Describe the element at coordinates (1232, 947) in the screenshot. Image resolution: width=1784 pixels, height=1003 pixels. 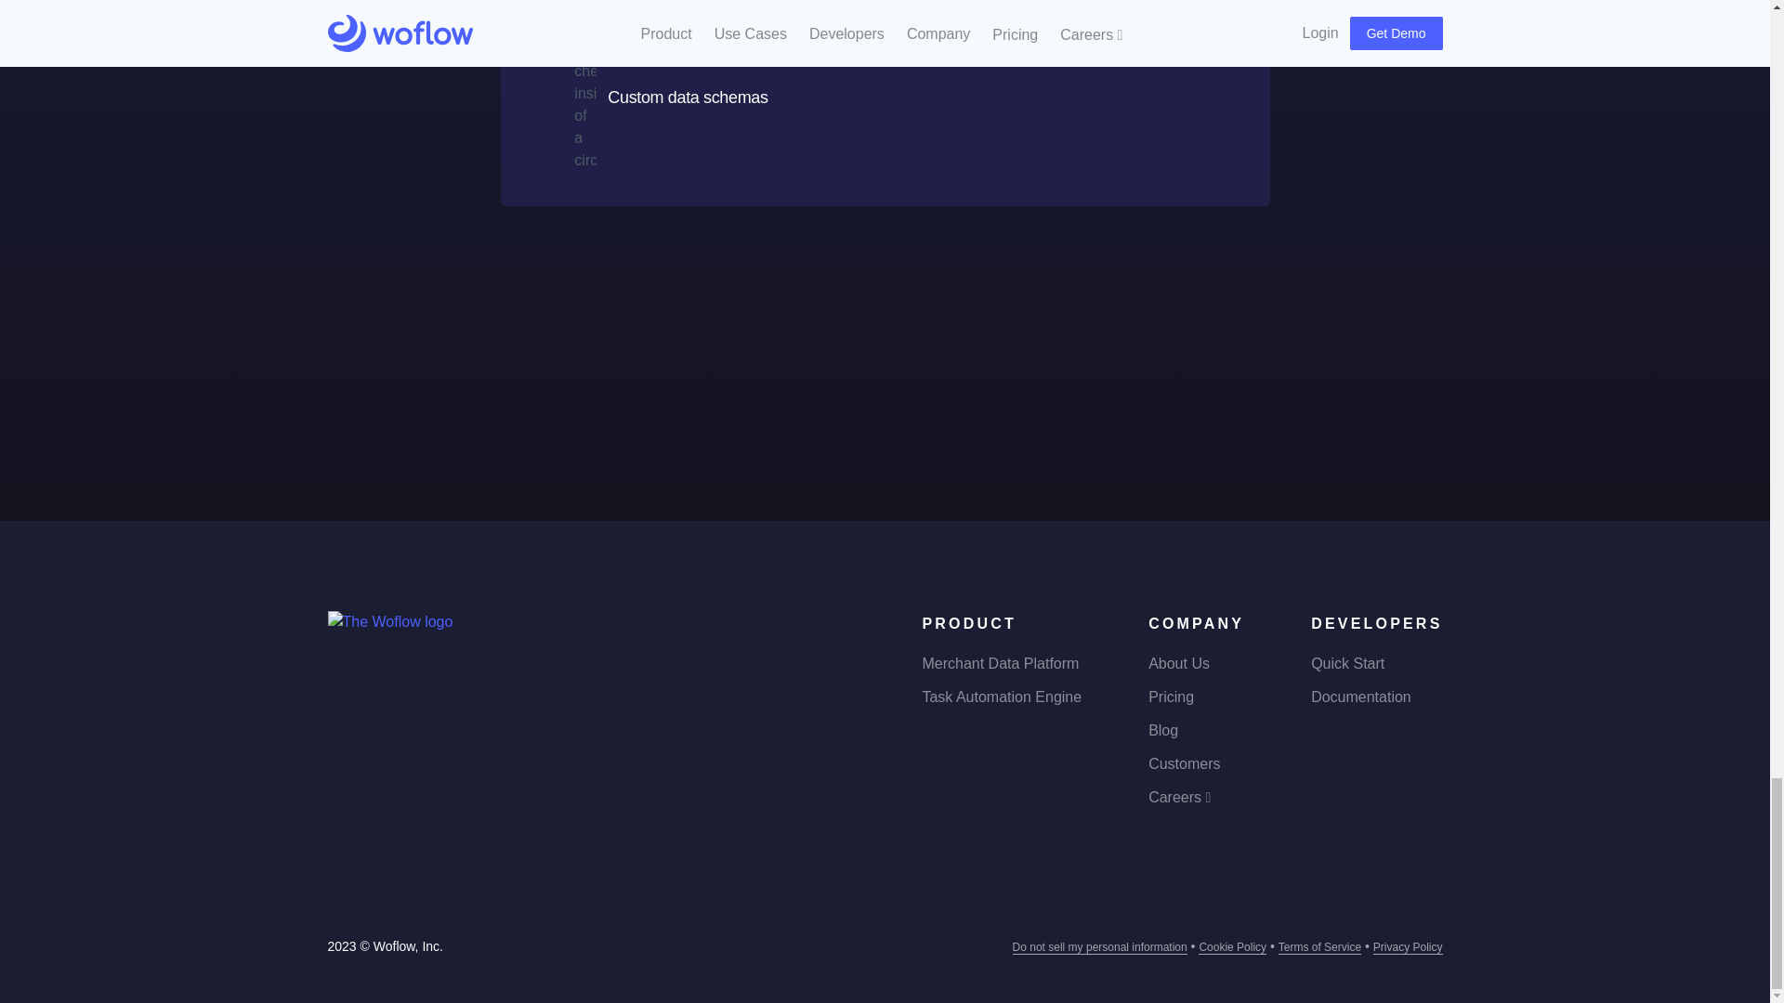
I see `Cookie Policy` at that location.